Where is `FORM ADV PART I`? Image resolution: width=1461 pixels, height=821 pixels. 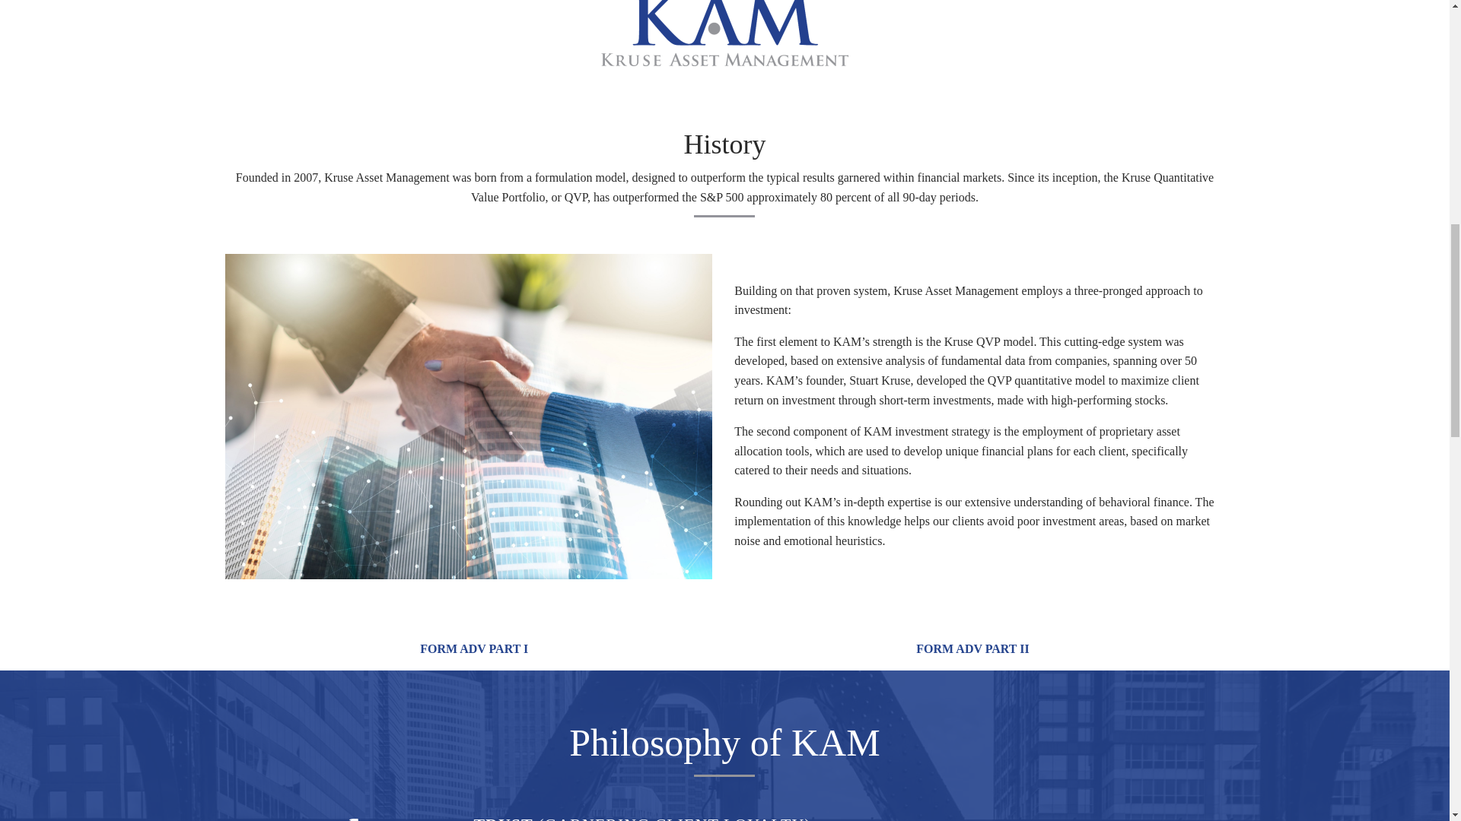 FORM ADV PART I is located at coordinates (473, 650).